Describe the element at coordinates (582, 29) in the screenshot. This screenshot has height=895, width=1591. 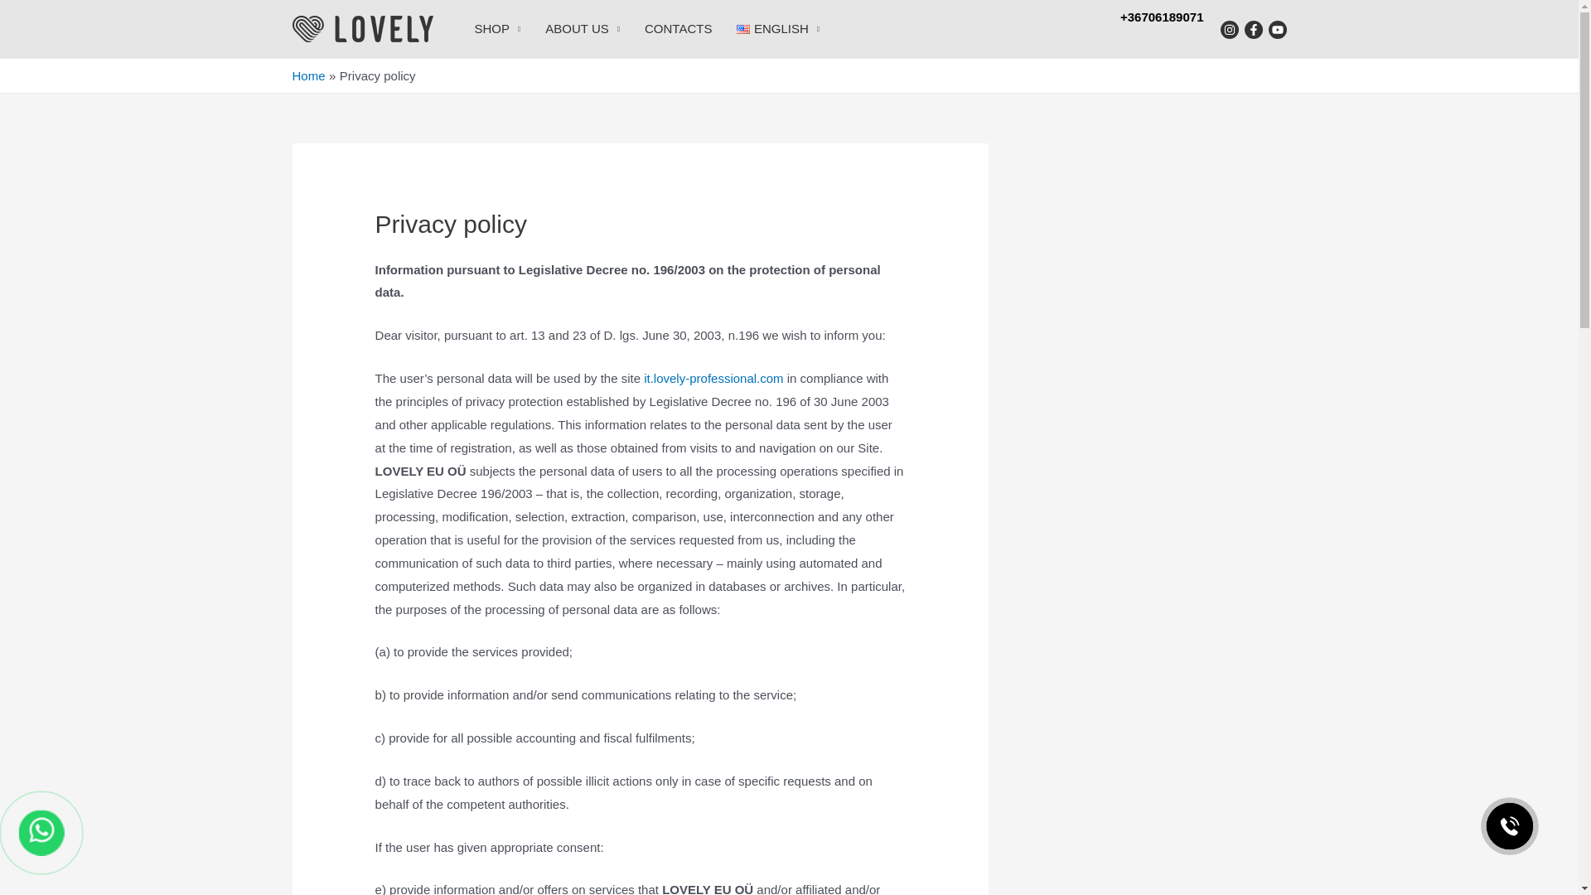
I see `ABOUT US` at that location.